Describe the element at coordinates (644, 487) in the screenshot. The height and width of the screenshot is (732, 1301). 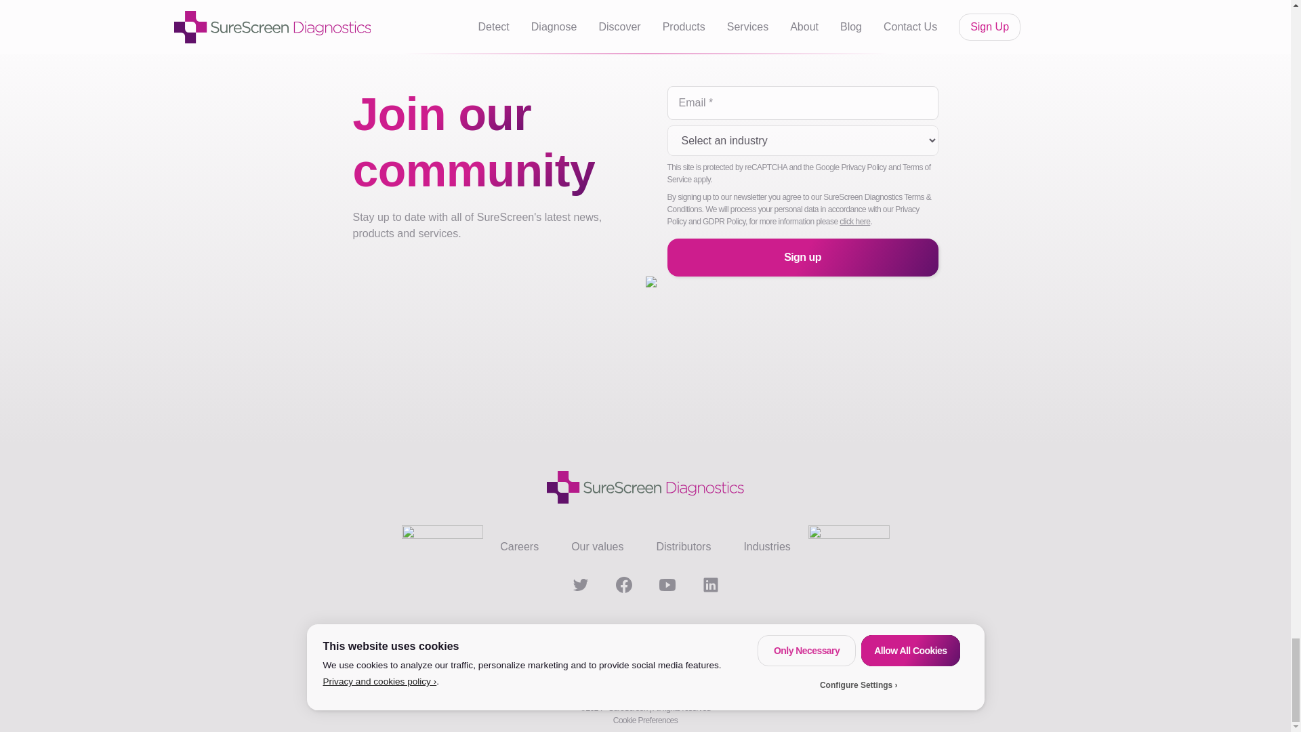
I see `SureScreen Diagnostics : Home` at that location.